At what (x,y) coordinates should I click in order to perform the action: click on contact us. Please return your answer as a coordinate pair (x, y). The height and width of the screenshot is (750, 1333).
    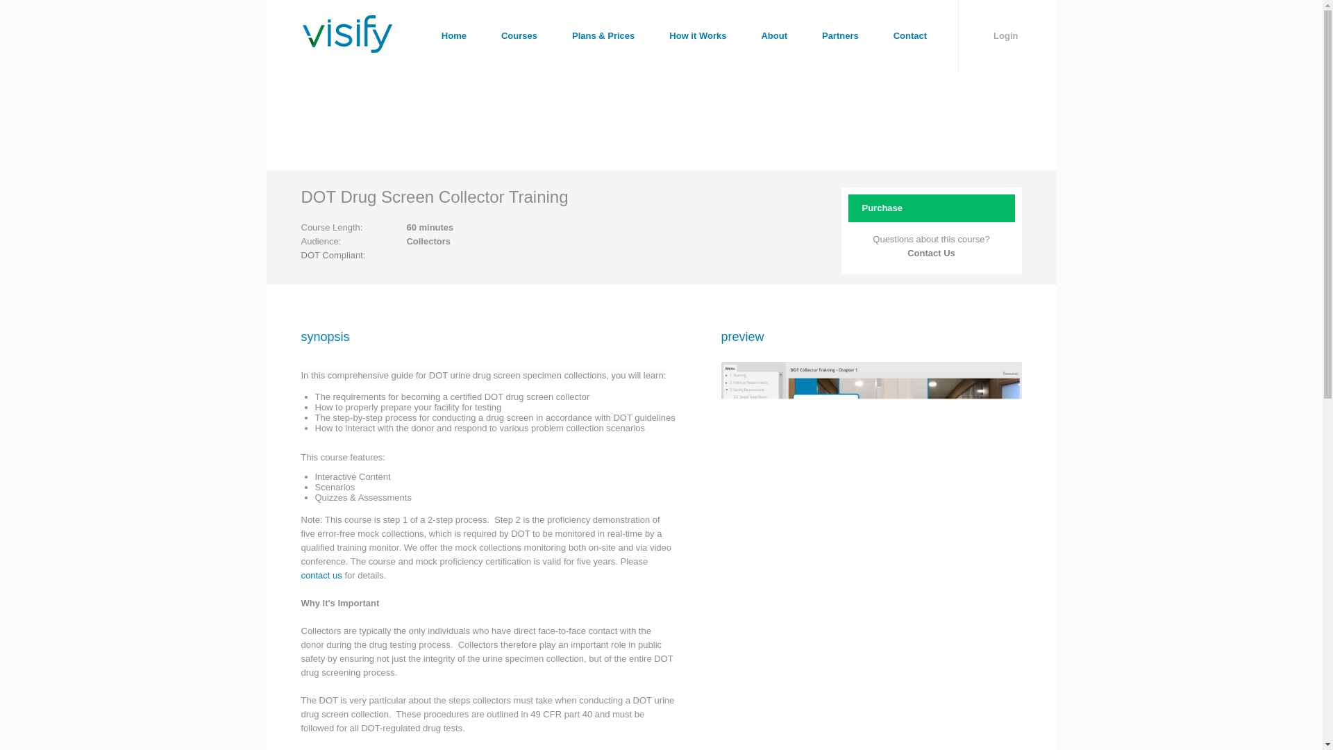
    Looking at the image, I should click on (321, 575).